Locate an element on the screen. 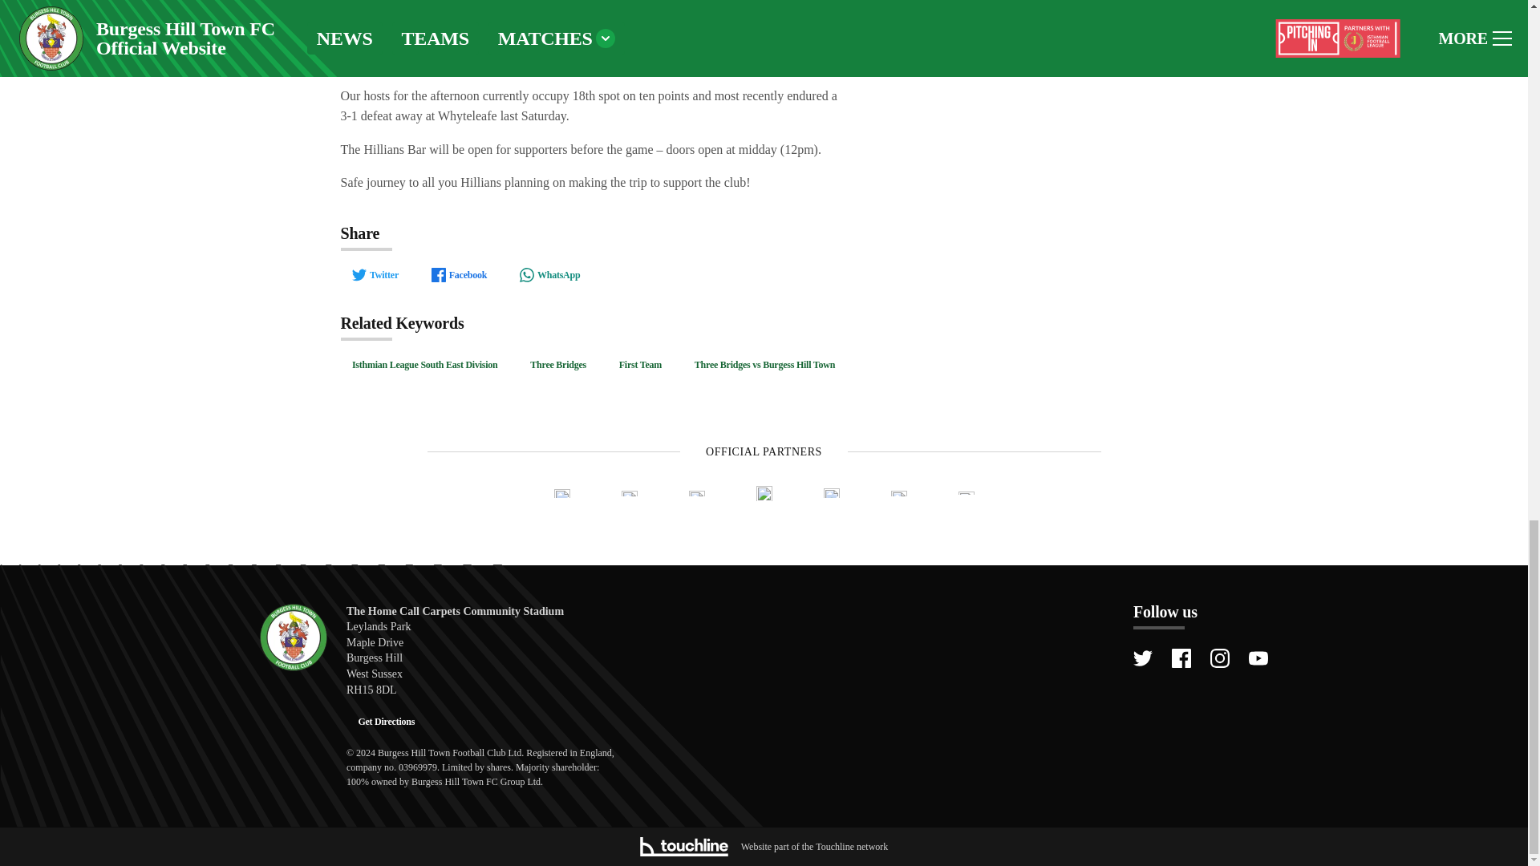  Facebook is located at coordinates (458, 274).